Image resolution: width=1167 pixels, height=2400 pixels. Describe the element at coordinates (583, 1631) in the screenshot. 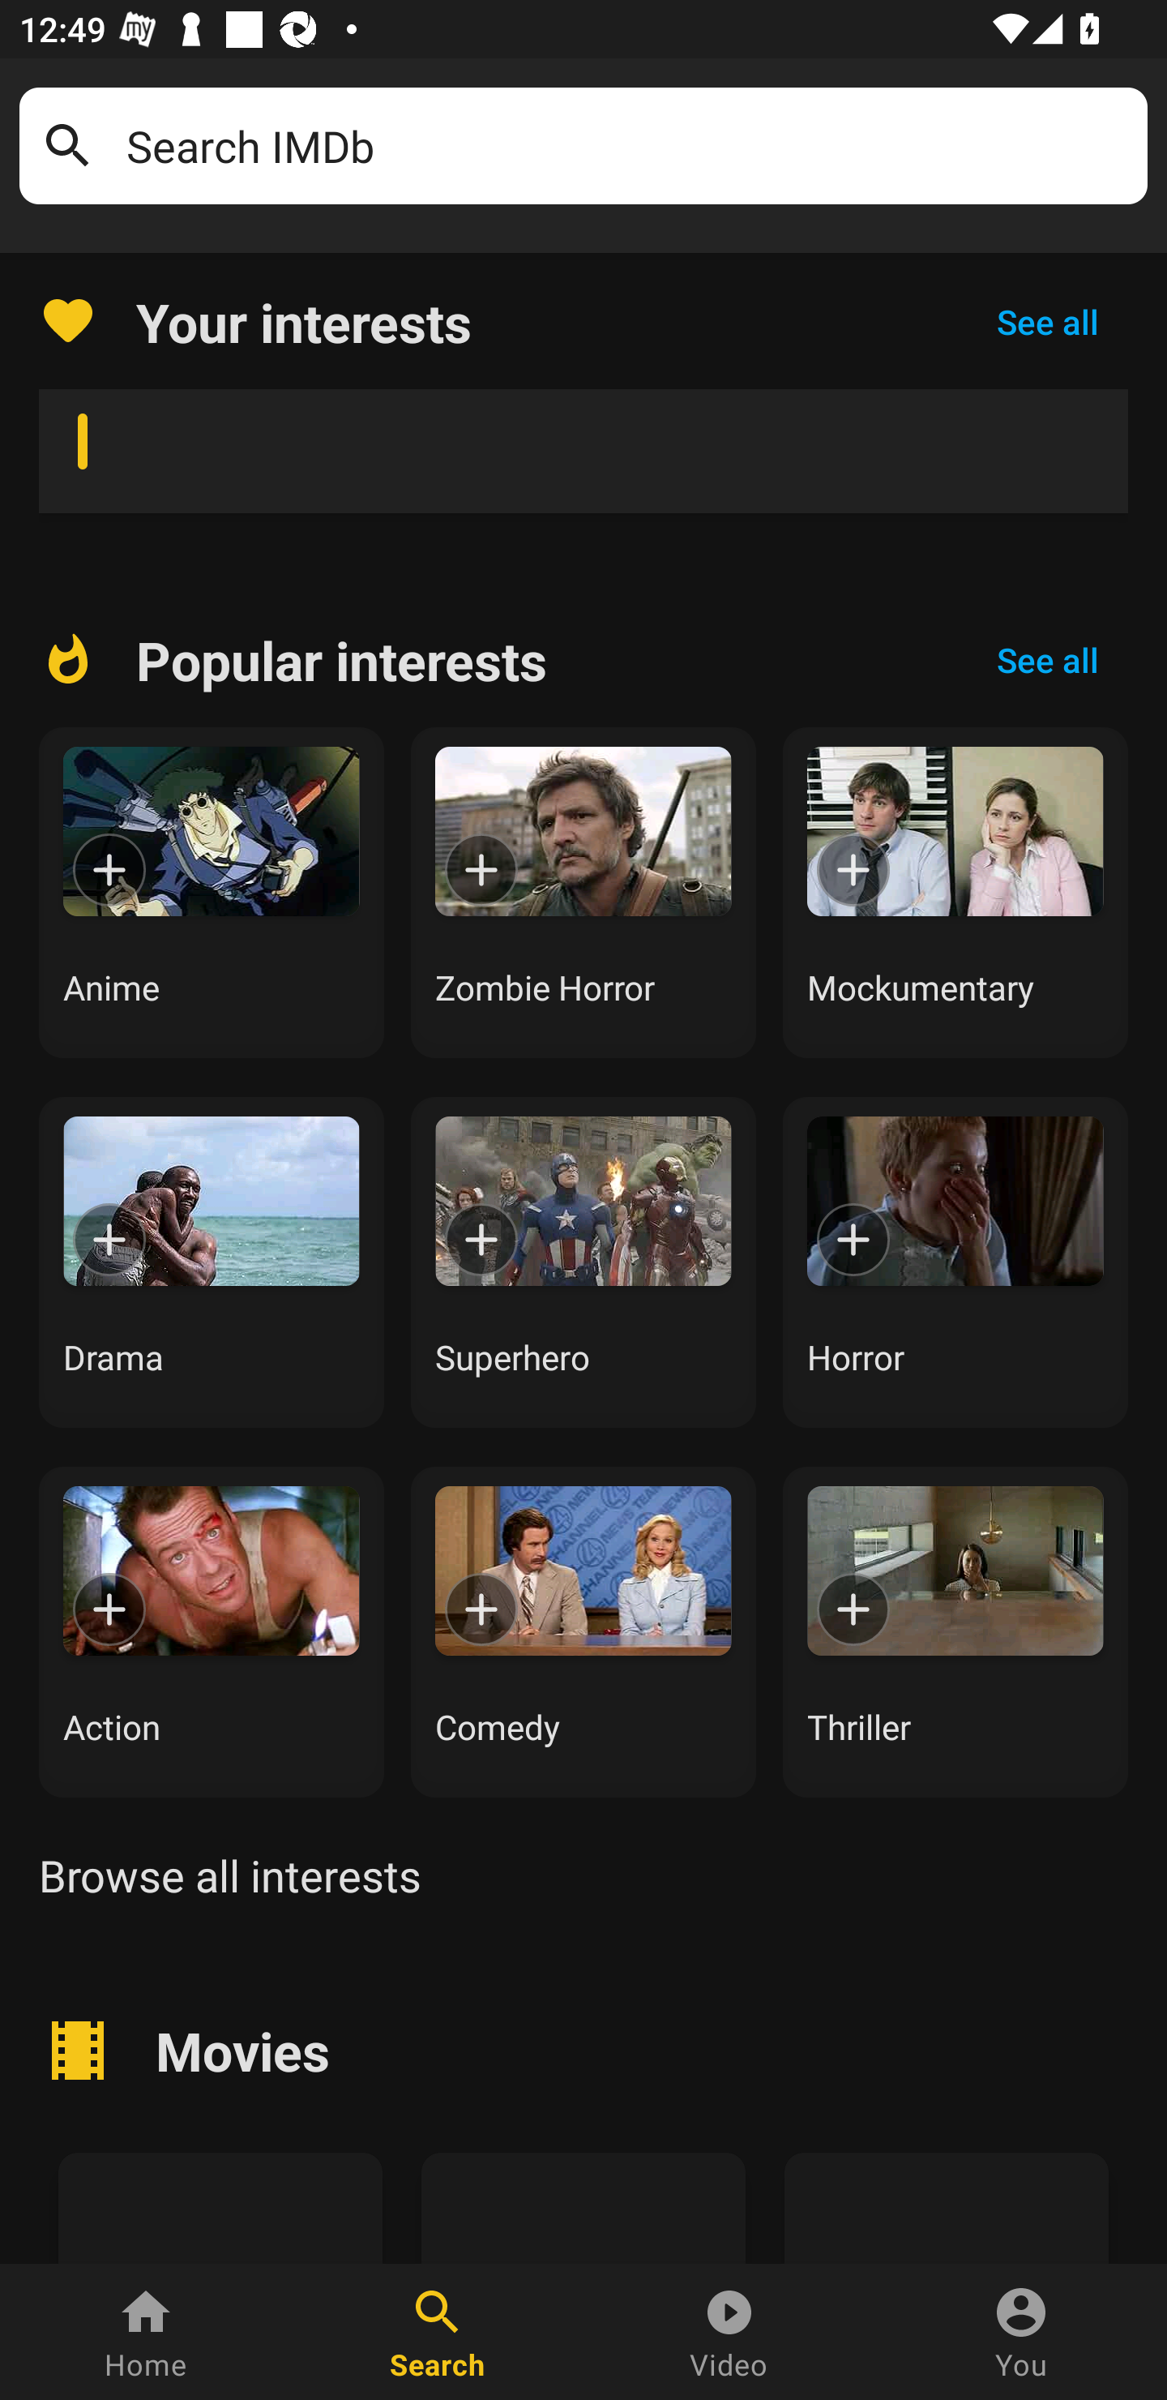

I see `Comedy` at that location.